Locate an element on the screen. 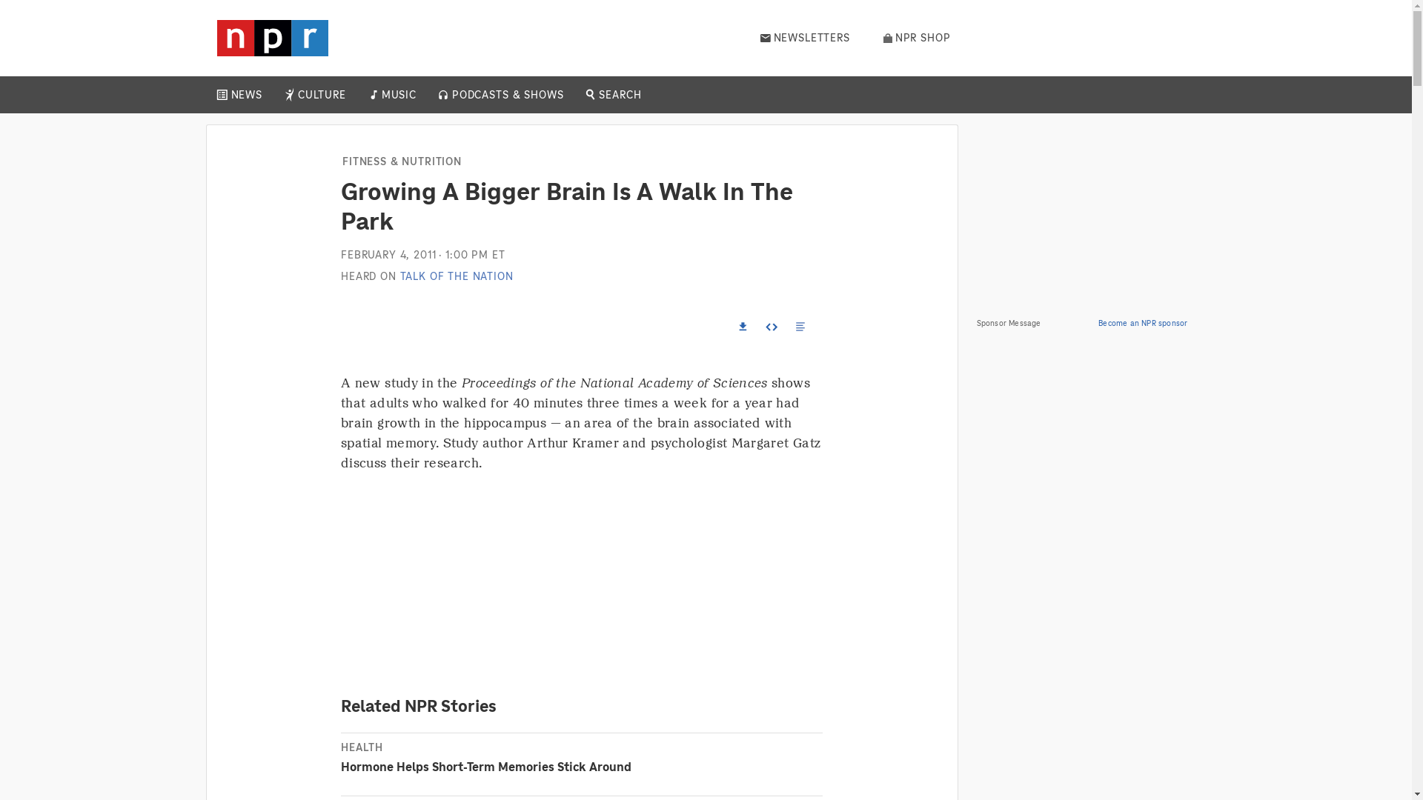 This screenshot has width=1423, height=800. MUSIC is located at coordinates (398, 95).